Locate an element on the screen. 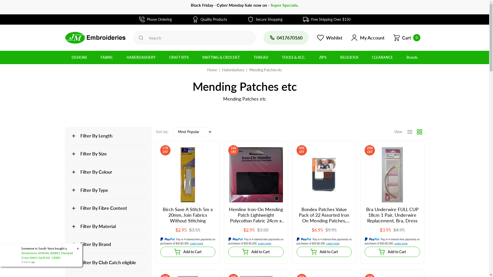  Add to Cart is located at coordinates (324, 252).